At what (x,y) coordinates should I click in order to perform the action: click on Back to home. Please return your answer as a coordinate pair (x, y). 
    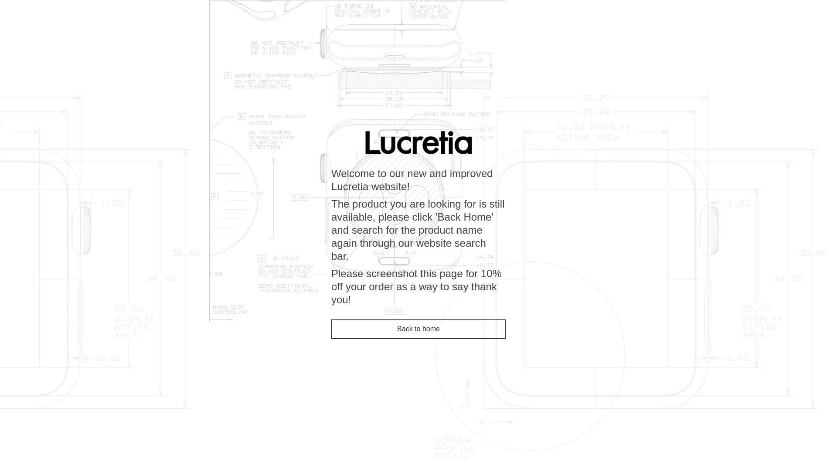
    Looking at the image, I should click on (418, 329).